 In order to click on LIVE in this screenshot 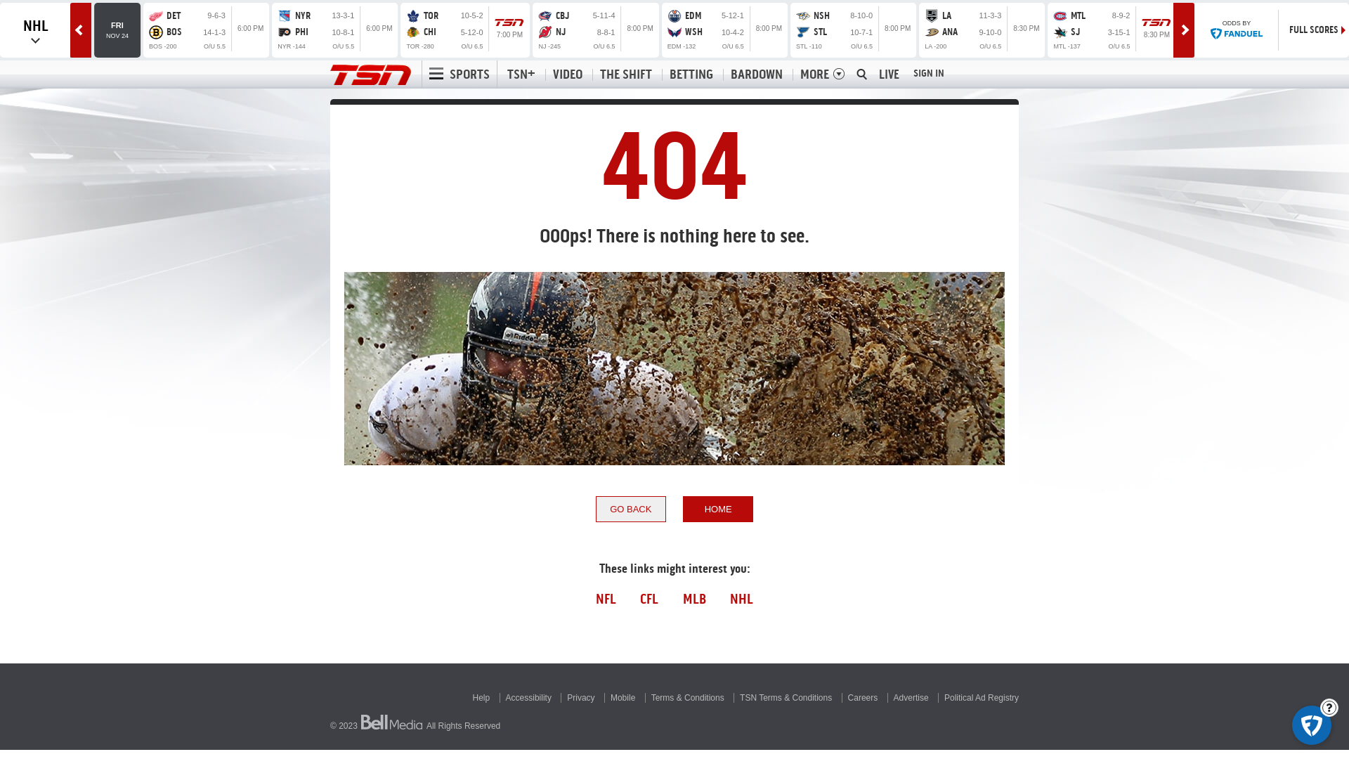, I will do `click(889, 74)`.